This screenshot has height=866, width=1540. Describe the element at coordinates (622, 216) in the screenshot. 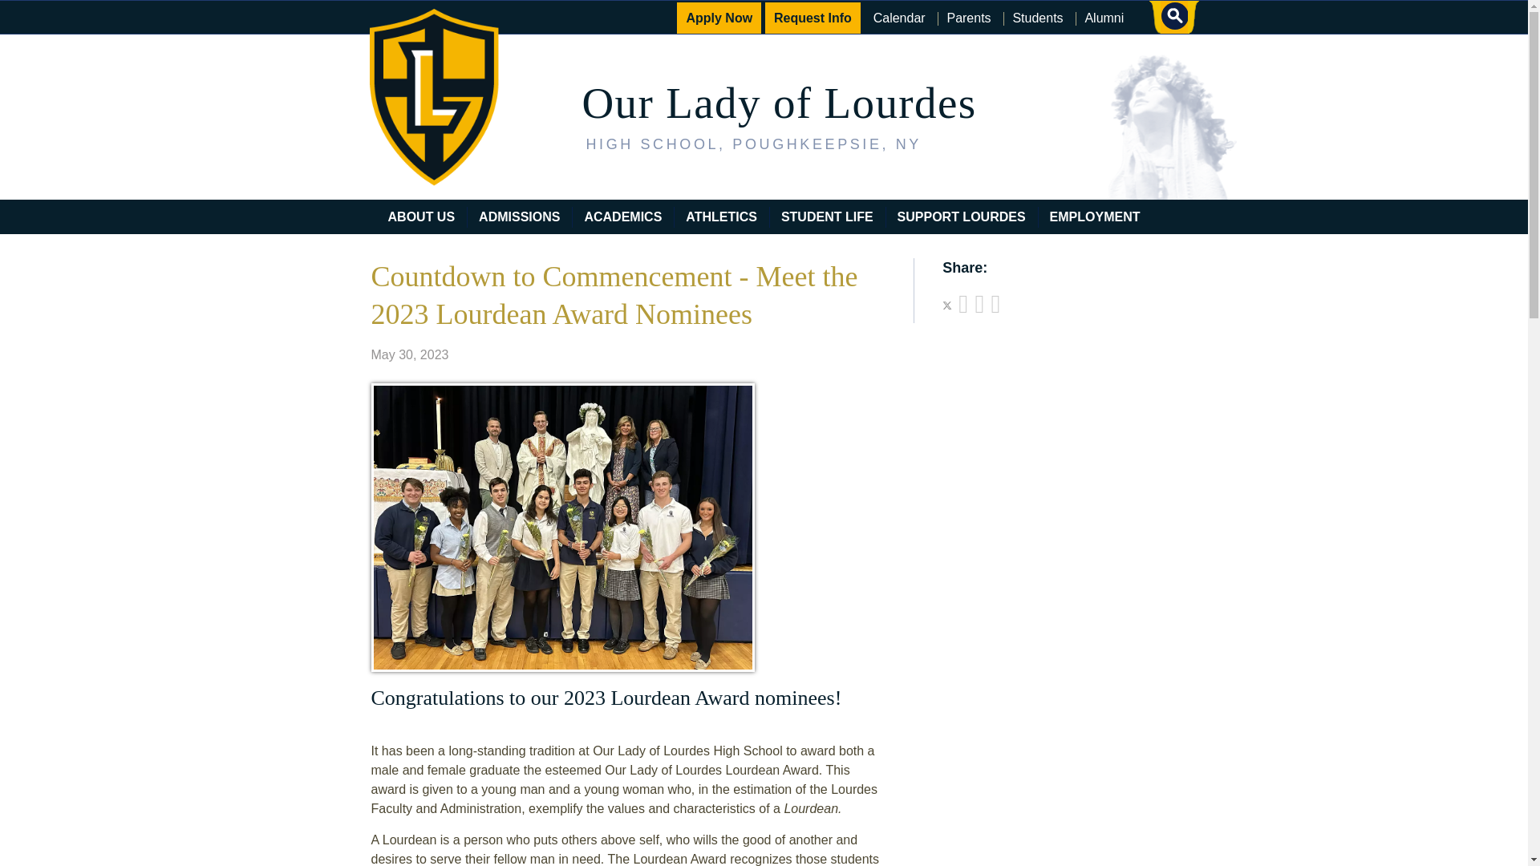

I see `ACADEMICS` at that location.